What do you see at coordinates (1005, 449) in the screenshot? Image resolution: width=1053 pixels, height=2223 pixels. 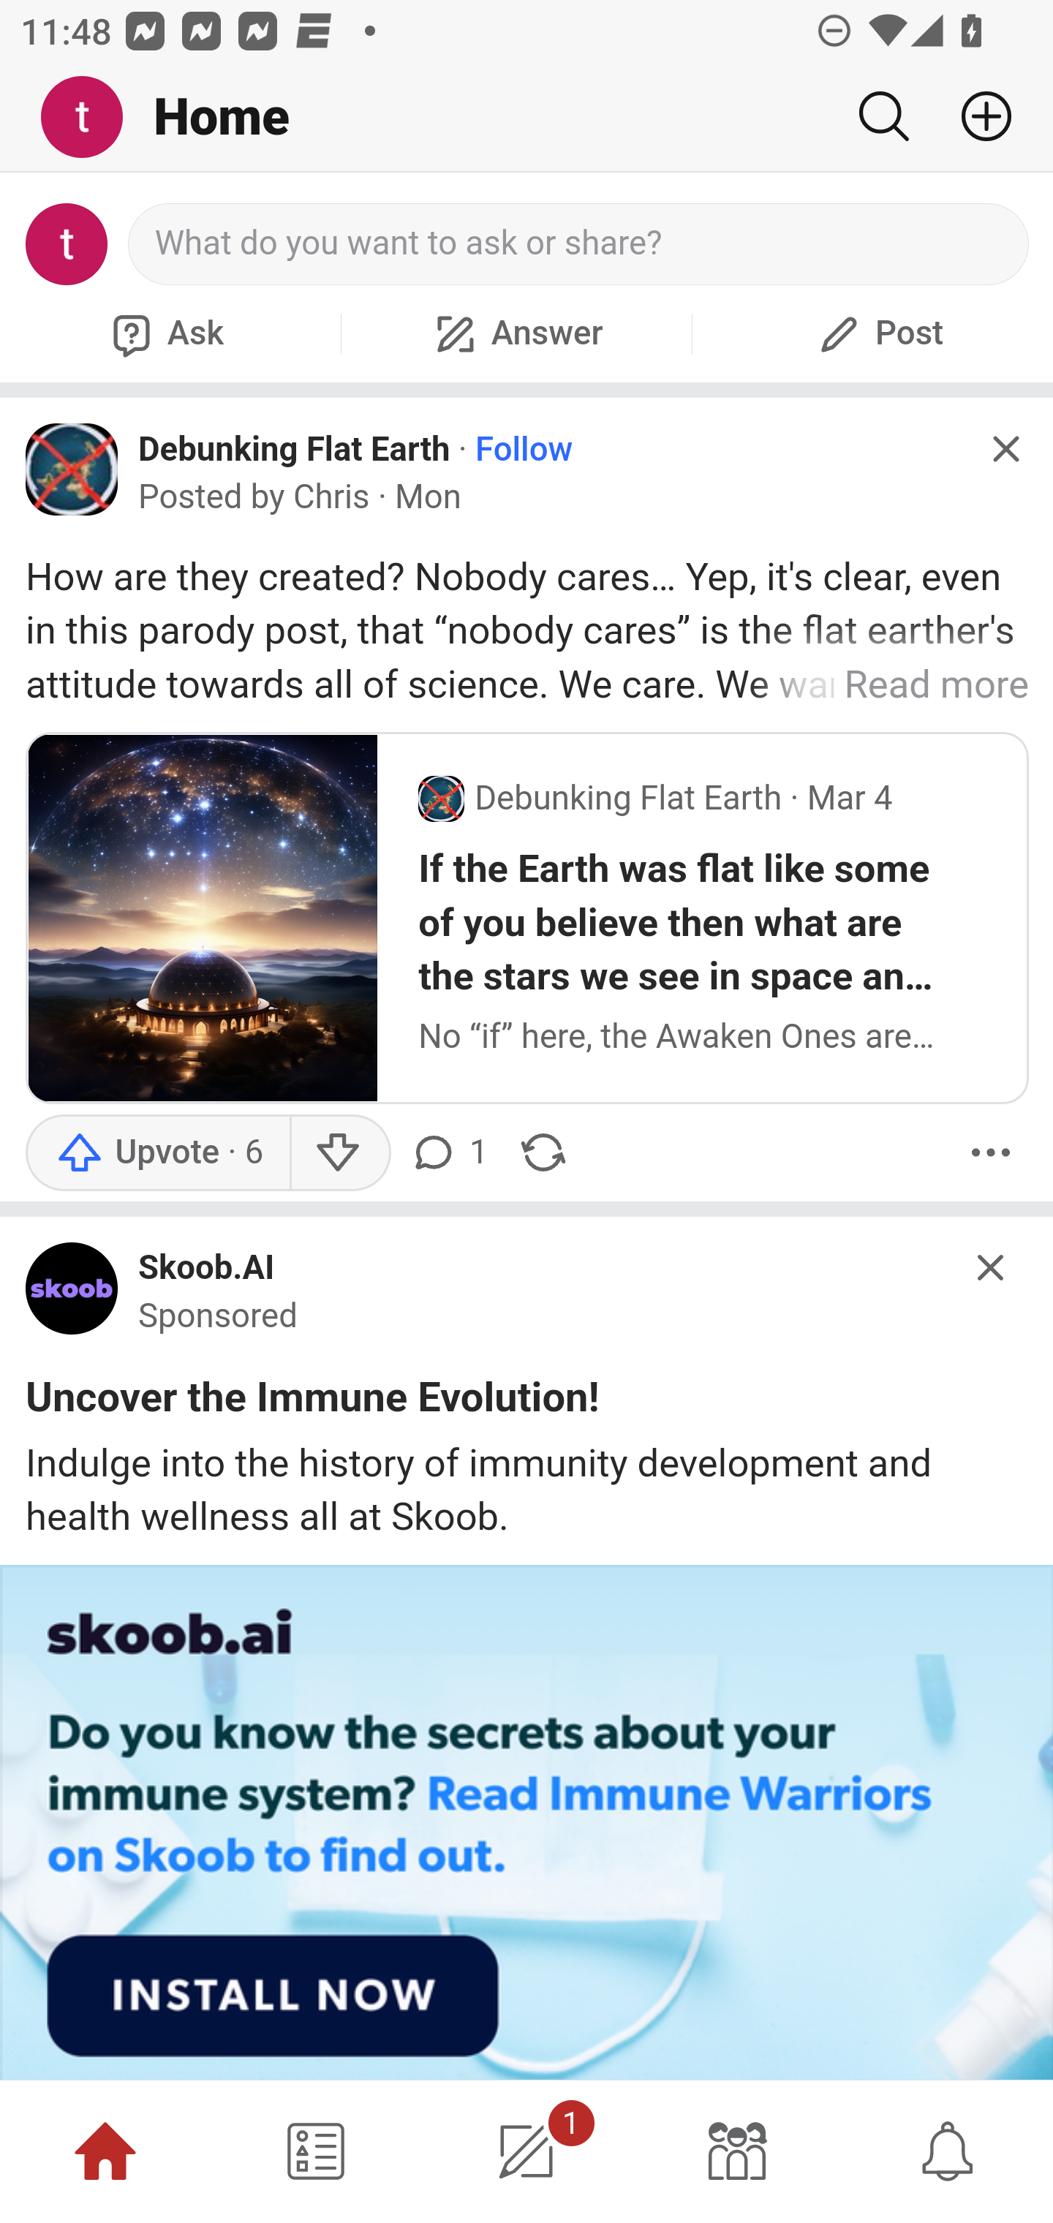 I see `Hide` at bounding box center [1005, 449].